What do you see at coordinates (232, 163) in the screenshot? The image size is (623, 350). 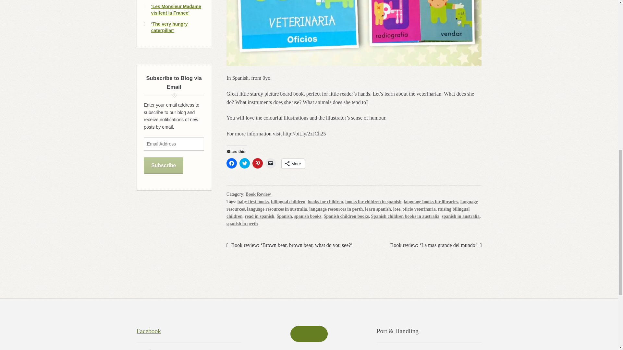 I see `Click to share on Facebook` at bounding box center [232, 163].